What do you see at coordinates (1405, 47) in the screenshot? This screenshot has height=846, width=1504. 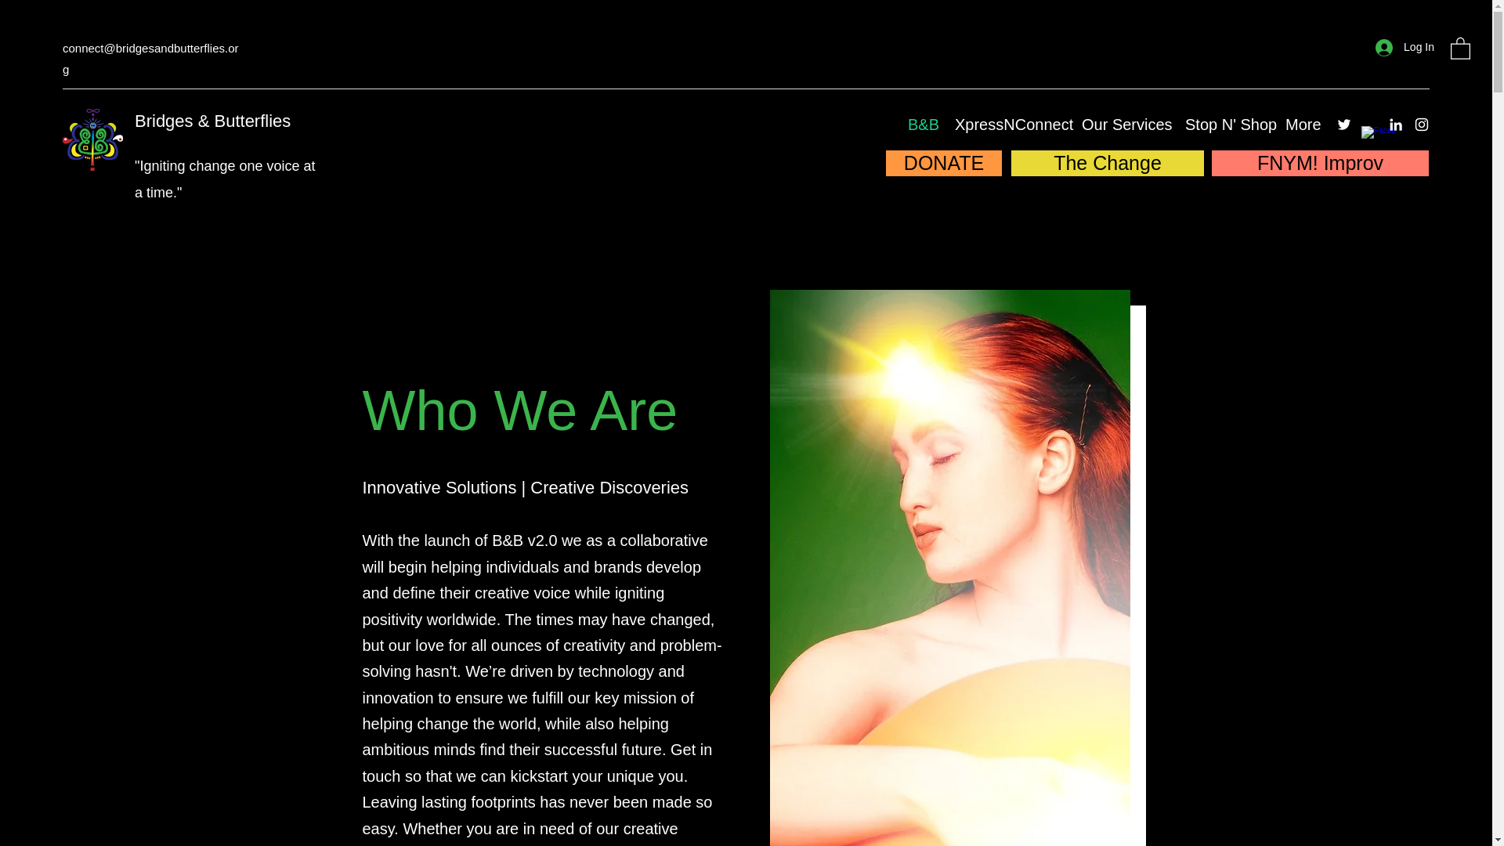 I see `Log In` at bounding box center [1405, 47].